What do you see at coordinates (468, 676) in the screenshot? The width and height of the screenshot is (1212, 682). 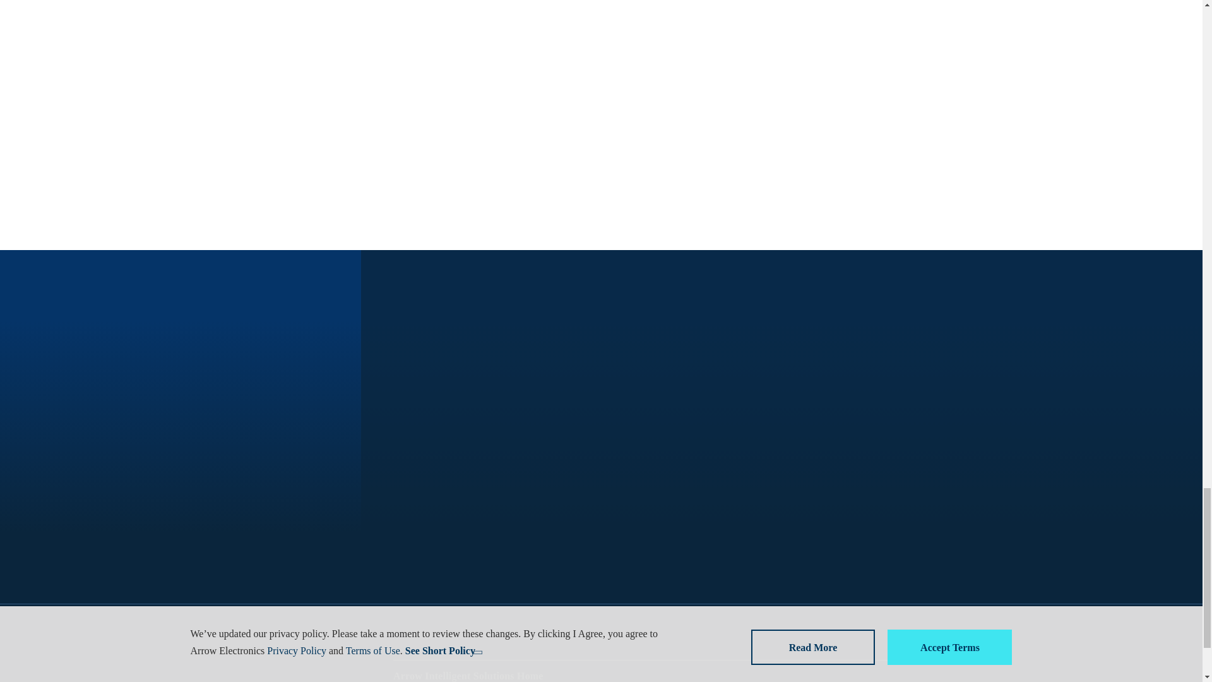 I see `Arrow Intelligent Solutions Home` at bounding box center [468, 676].